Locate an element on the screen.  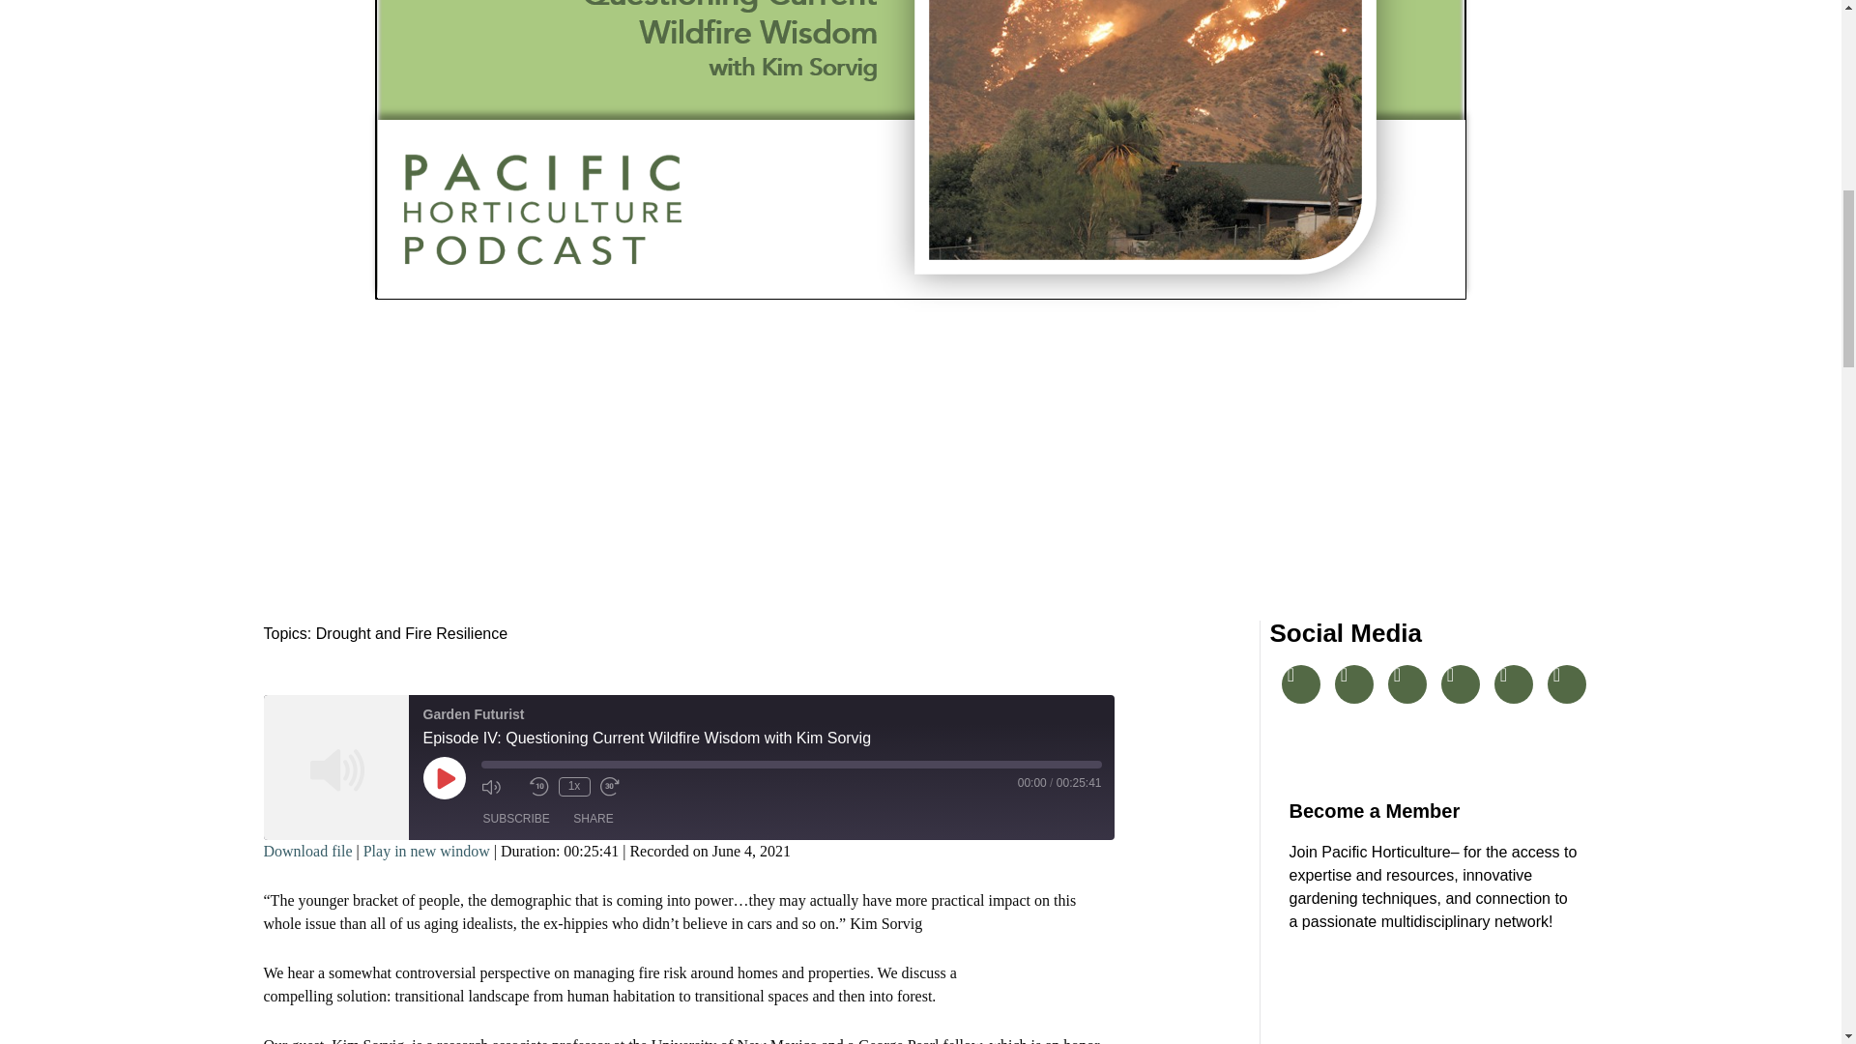
Garden Futurist is located at coordinates (335, 767).